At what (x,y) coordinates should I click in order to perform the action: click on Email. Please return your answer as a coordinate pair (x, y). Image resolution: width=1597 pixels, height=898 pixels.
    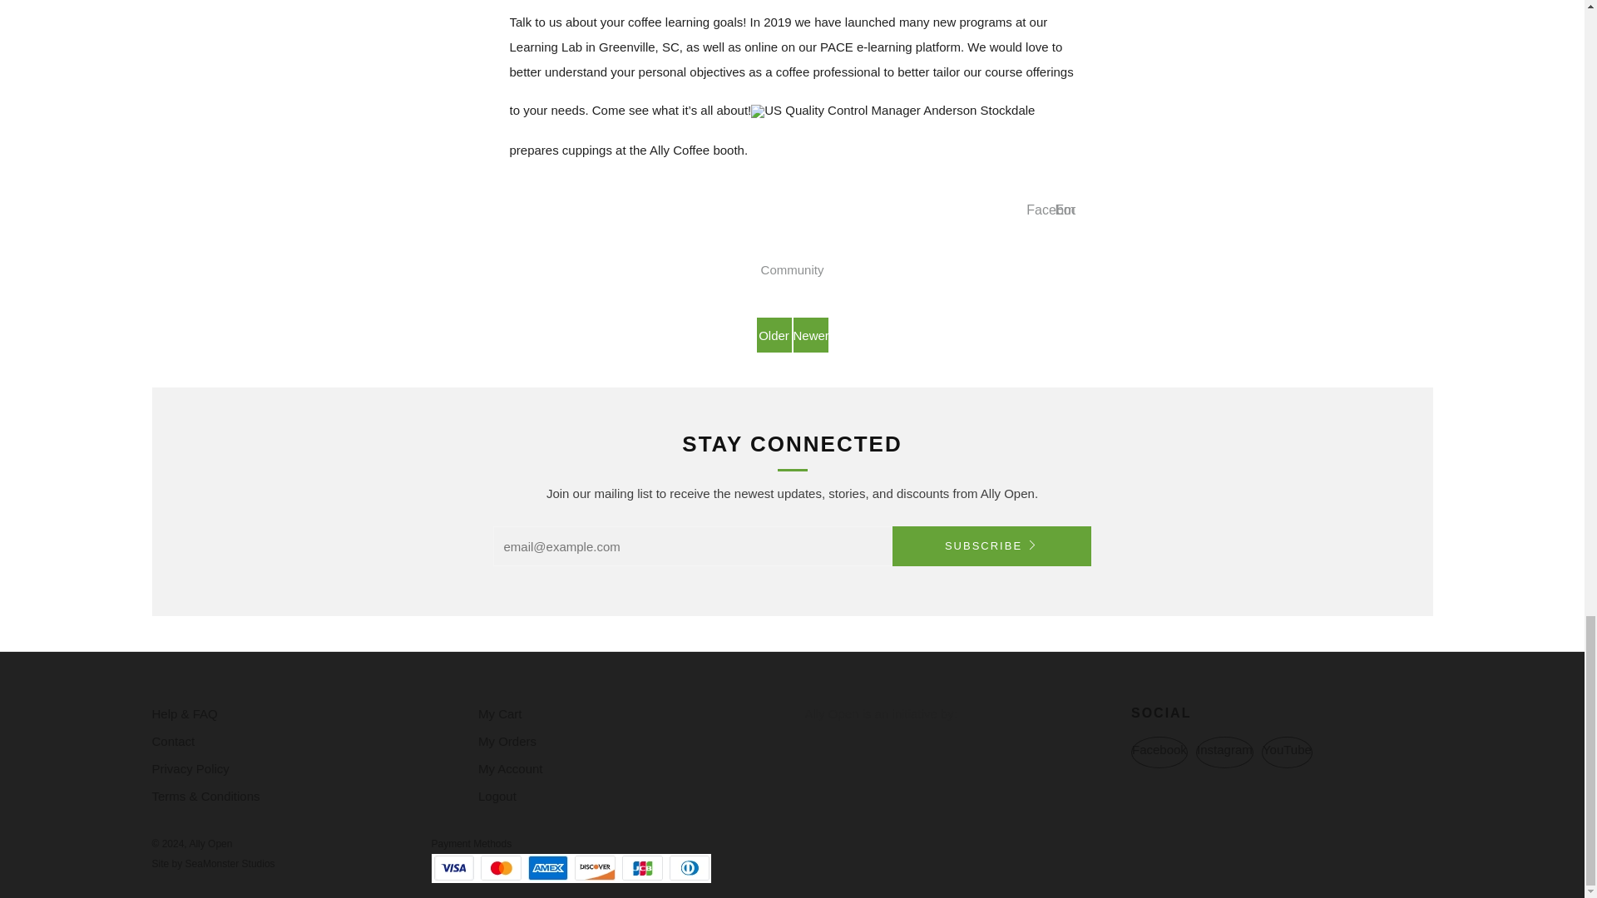
    Looking at the image, I should click on (1070, 210).